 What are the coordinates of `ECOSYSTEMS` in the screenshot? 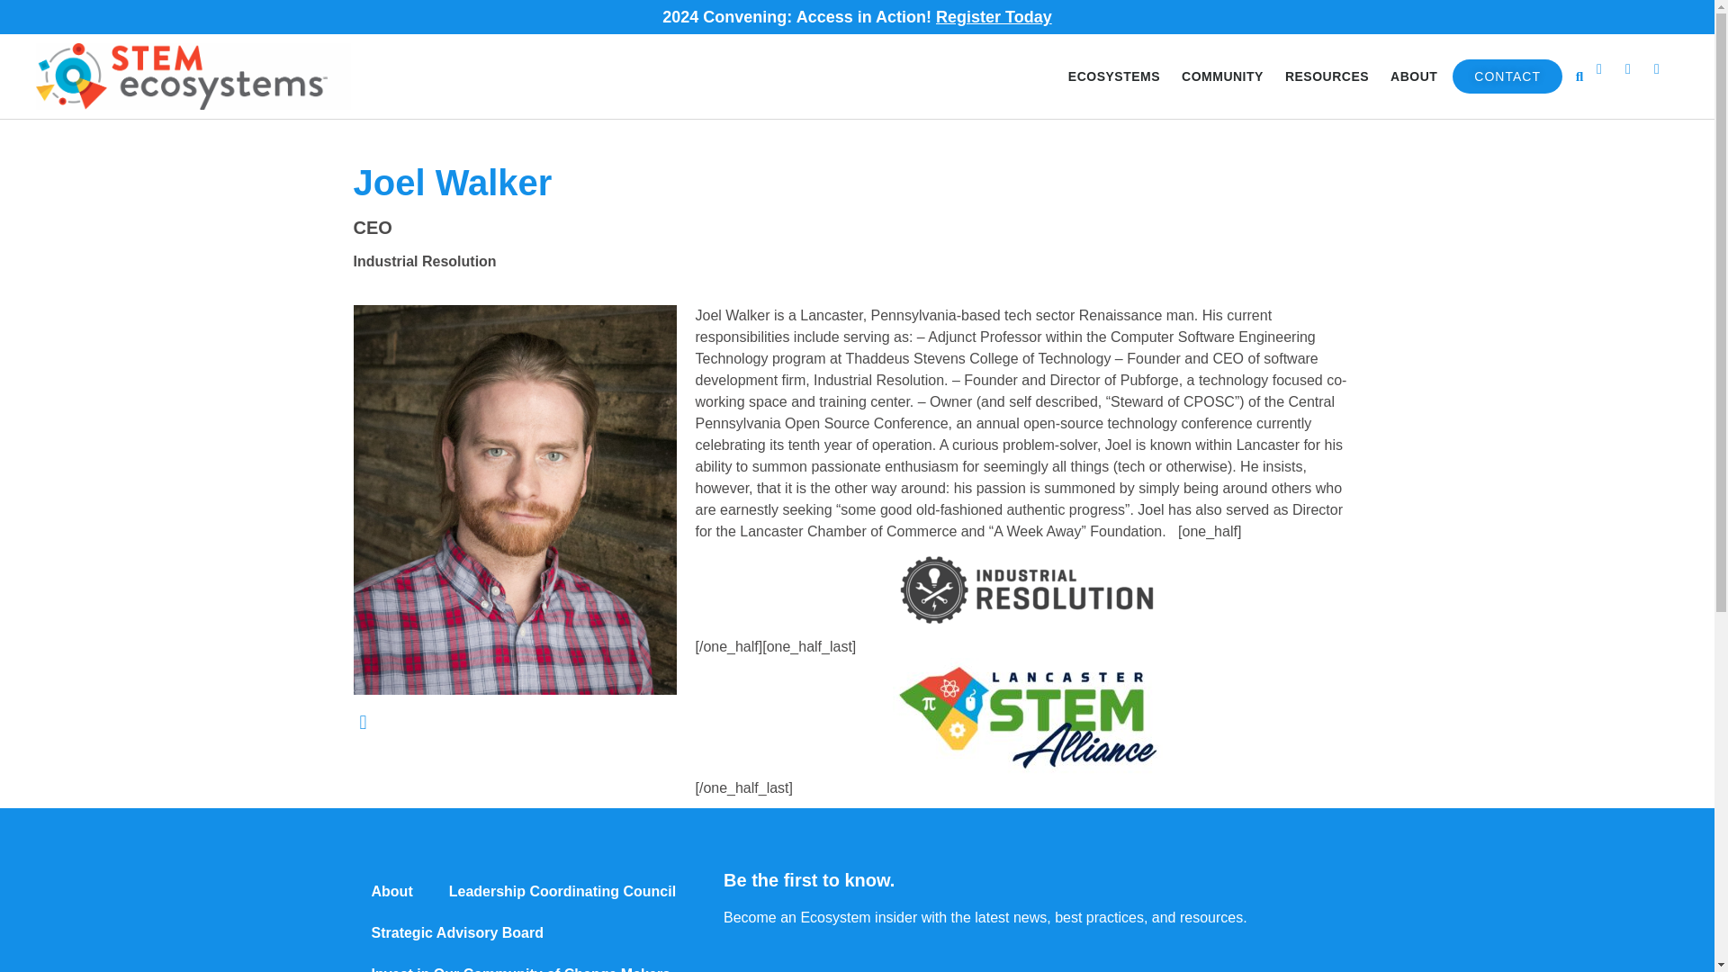 It's located at (1114, 76).